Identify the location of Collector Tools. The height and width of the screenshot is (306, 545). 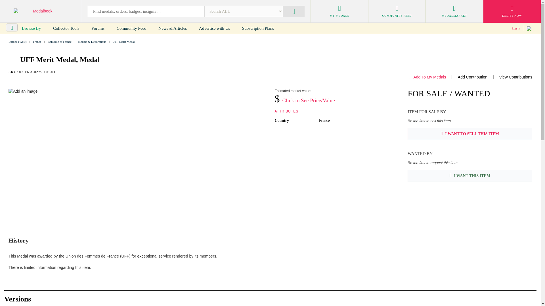
(66, 28).